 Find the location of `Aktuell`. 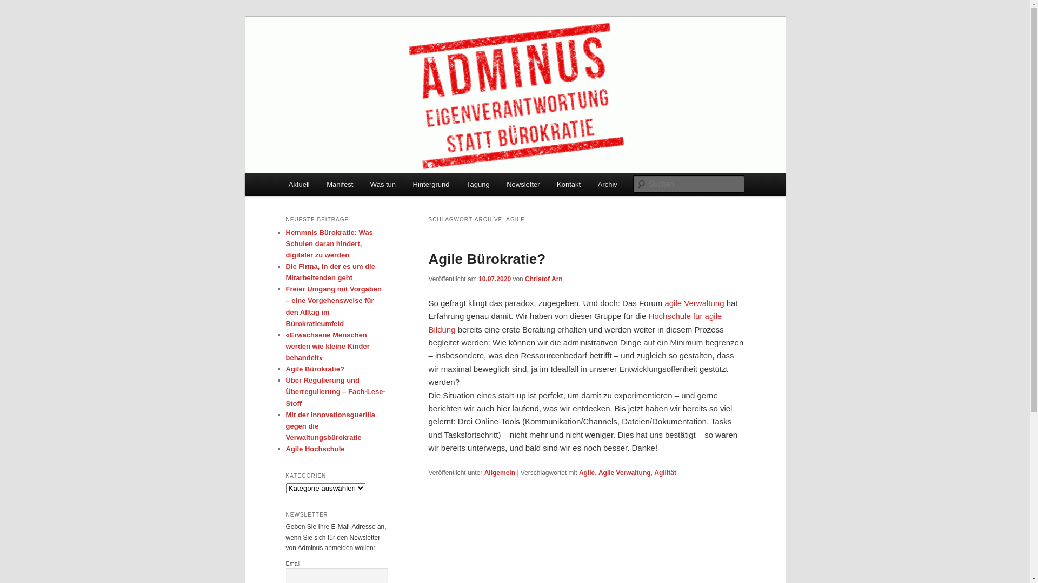

Aktuell is located at coordinates (300, 185).